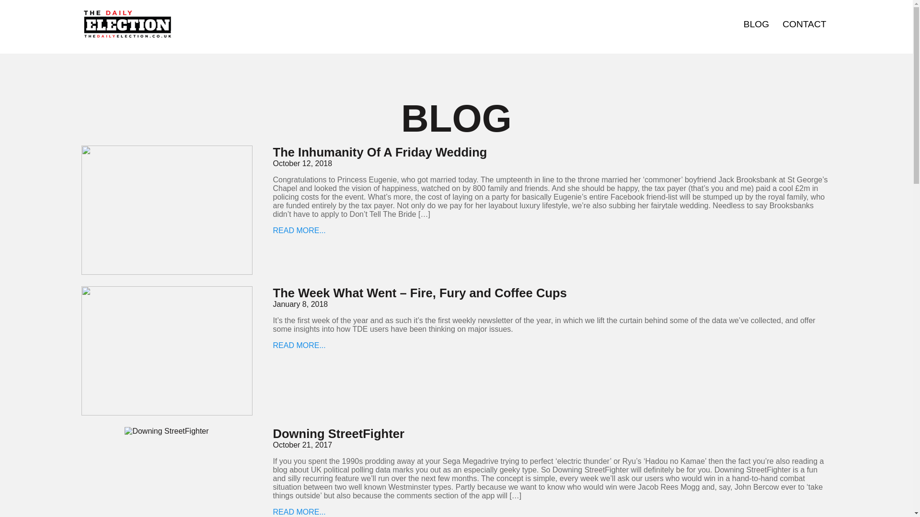 This screenshot has width=920, height=517. Describe the element at coordinates (380, 152) in the screenshot. I see `The Inhumanity Of A Friday Wedding` at that location.